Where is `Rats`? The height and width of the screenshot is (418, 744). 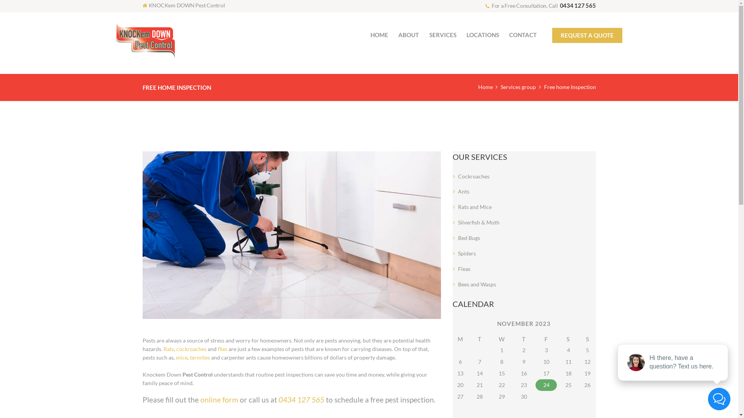
Rats is located at coordinates (169, 349).